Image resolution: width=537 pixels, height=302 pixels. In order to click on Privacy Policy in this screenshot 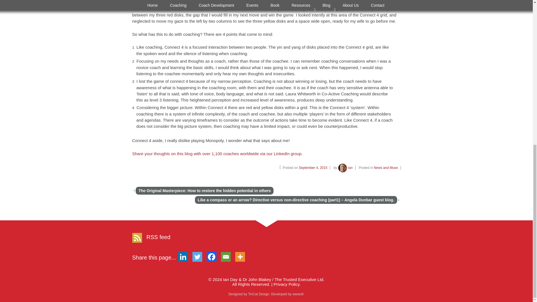, I will do `click(286, 284)`.